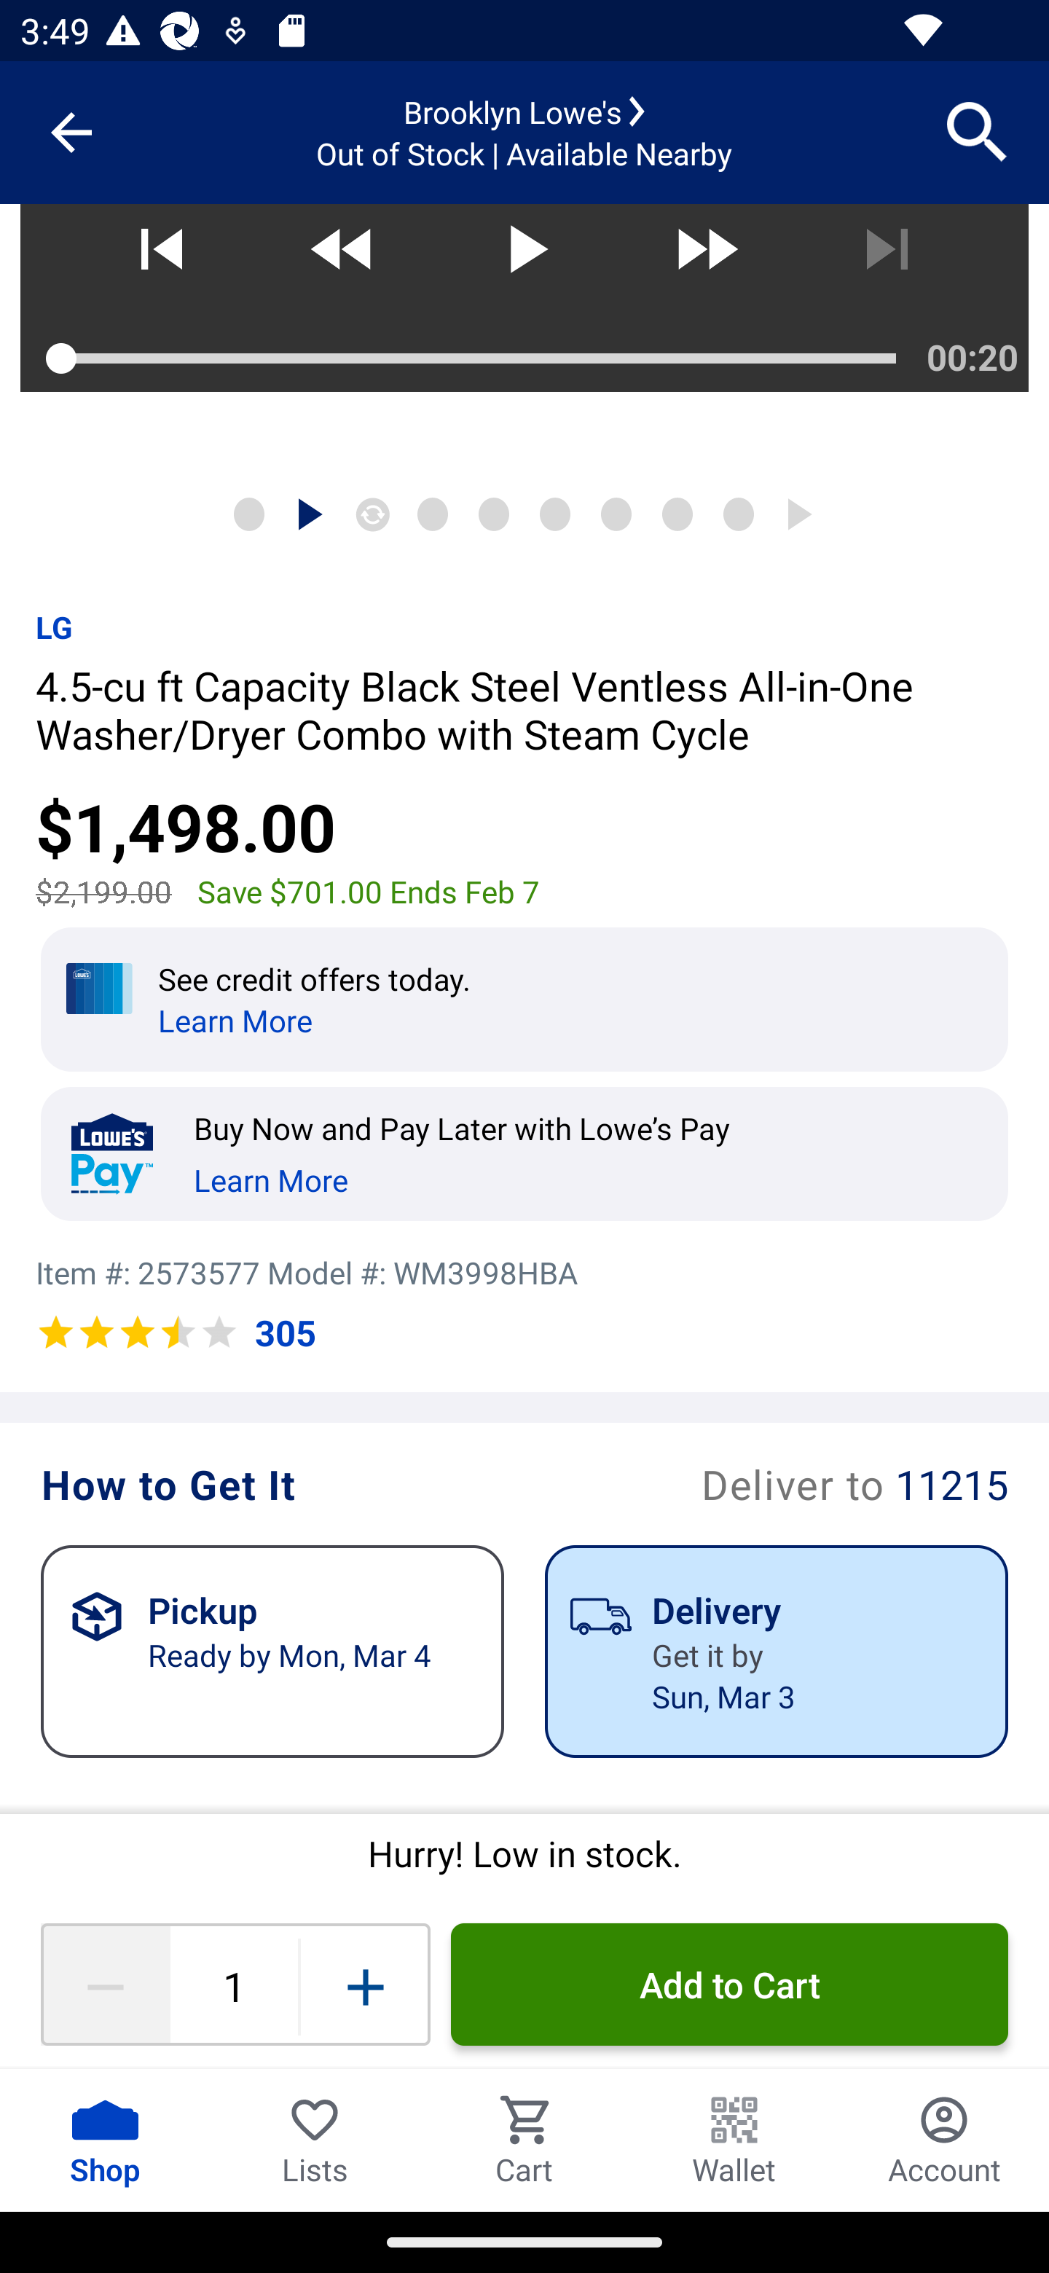  Describe the element at coordinates (729, 1985) in the screenshot. I see `Add to Cart` at that location.